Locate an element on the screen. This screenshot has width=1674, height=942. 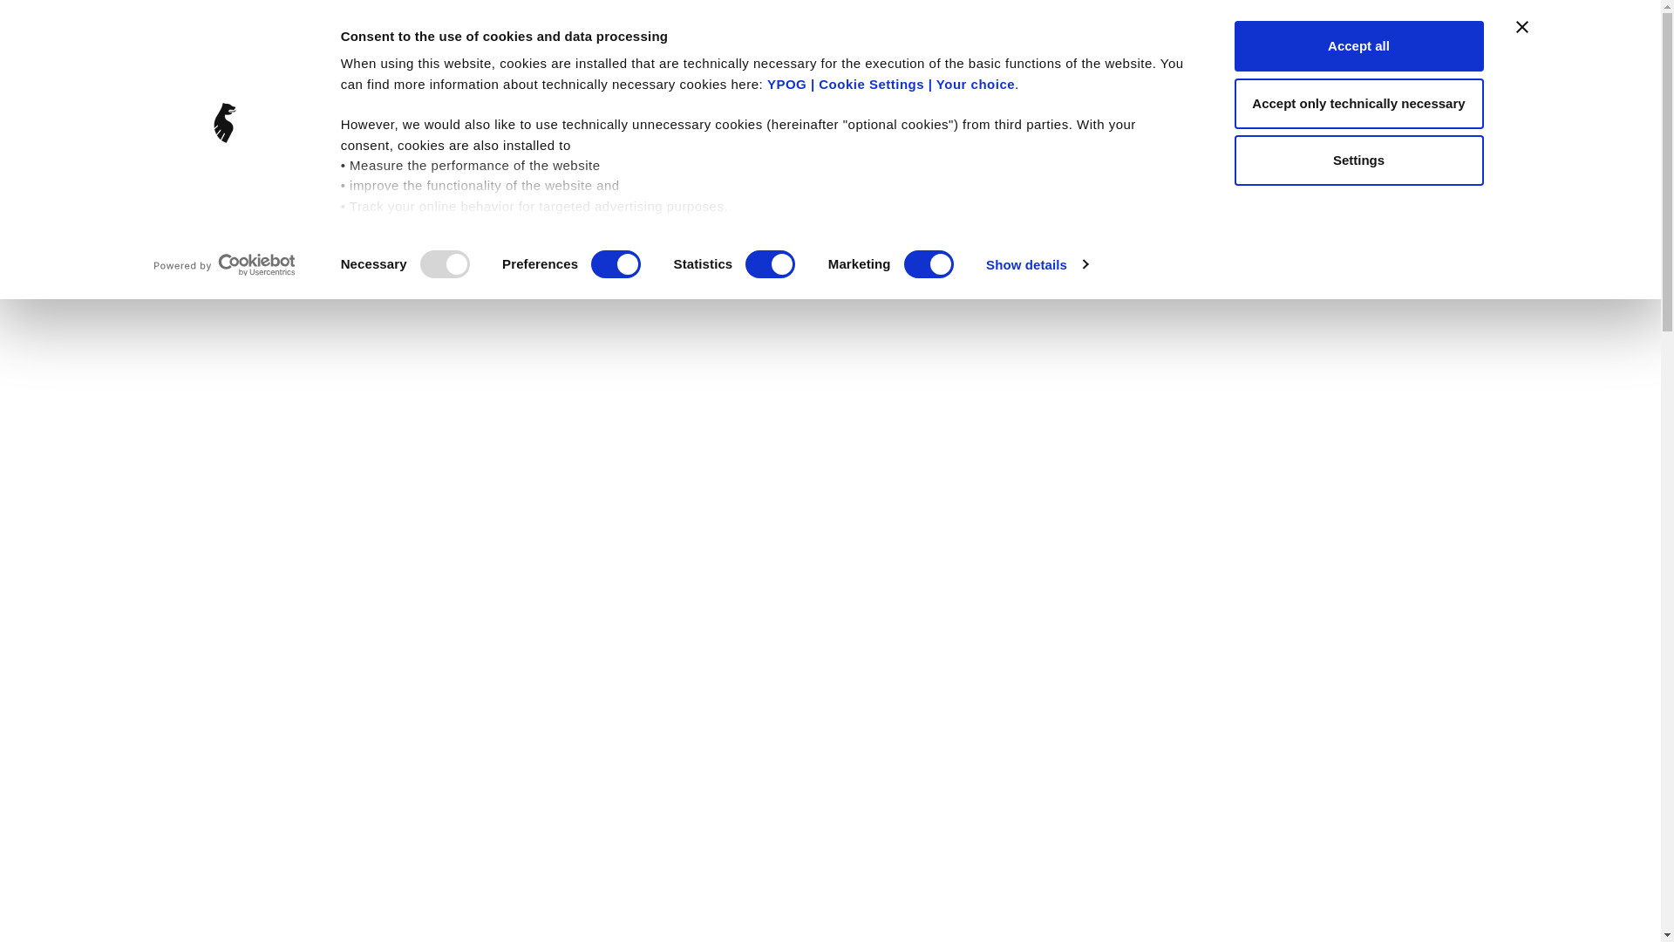
privacy policy is located at coordinates (695, 369).